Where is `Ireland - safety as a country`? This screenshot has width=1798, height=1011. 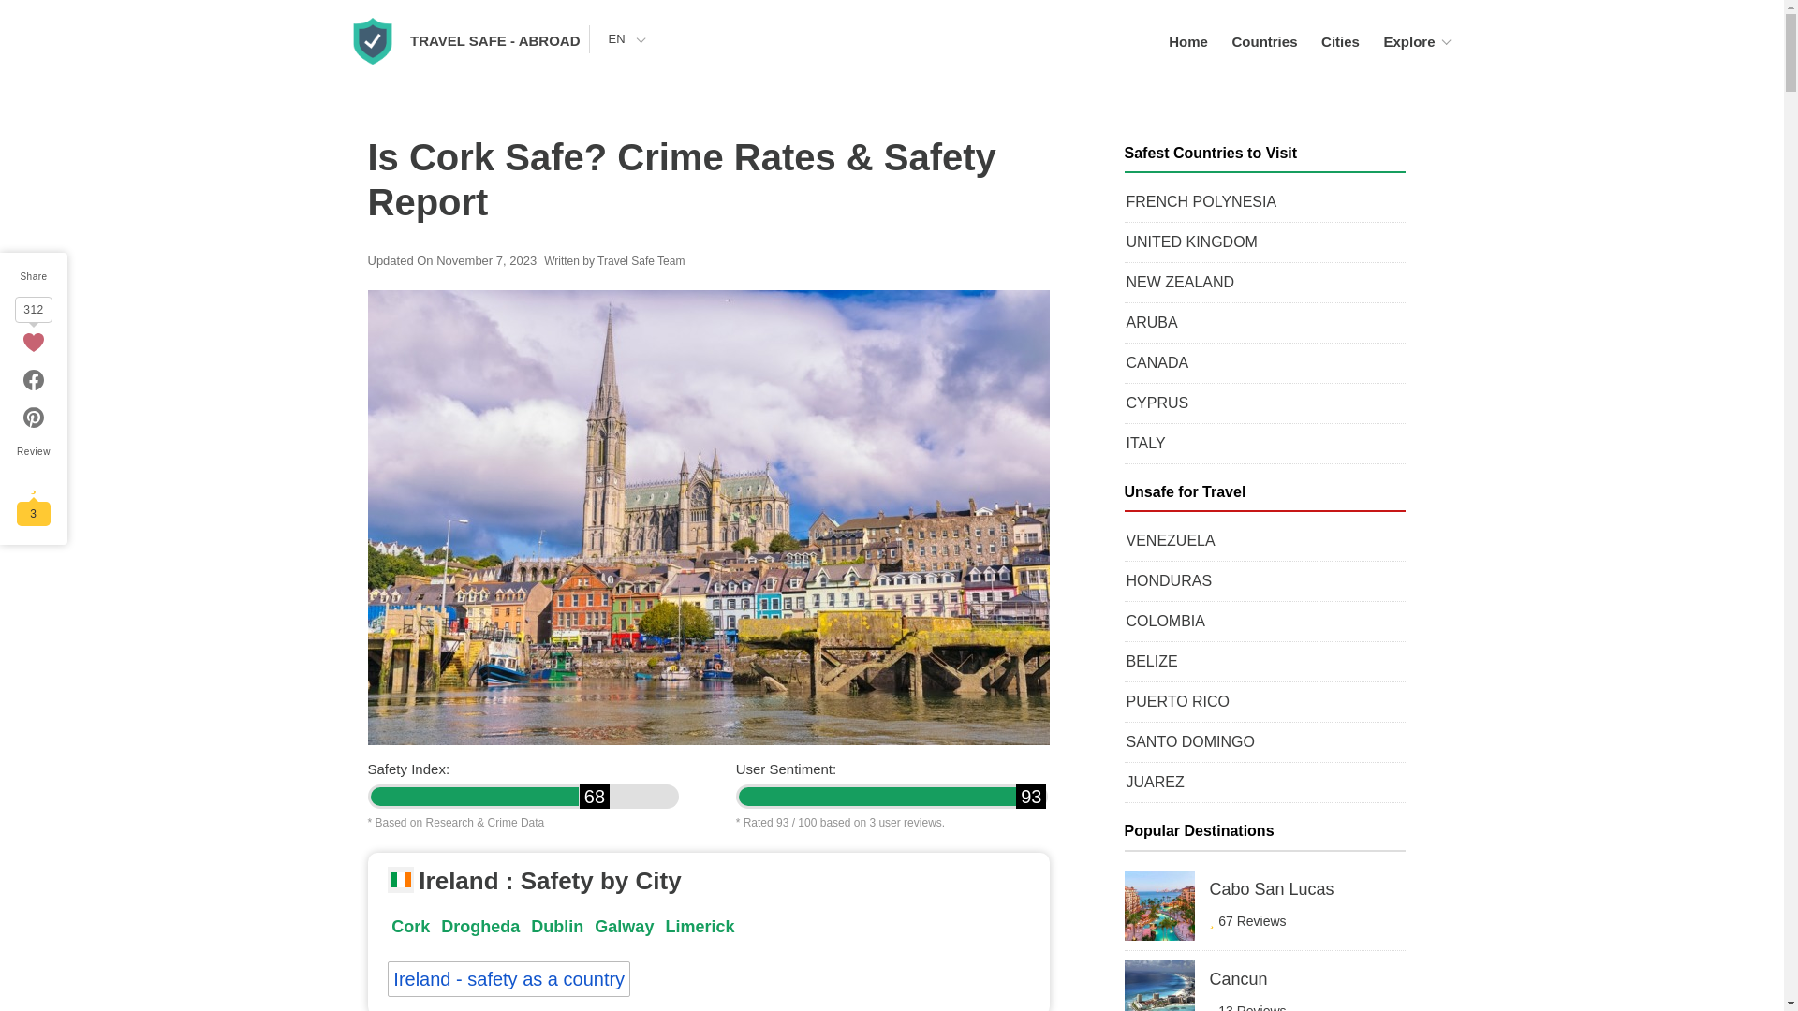 Ireland - safety as a country is located at coordinates (509, 979).